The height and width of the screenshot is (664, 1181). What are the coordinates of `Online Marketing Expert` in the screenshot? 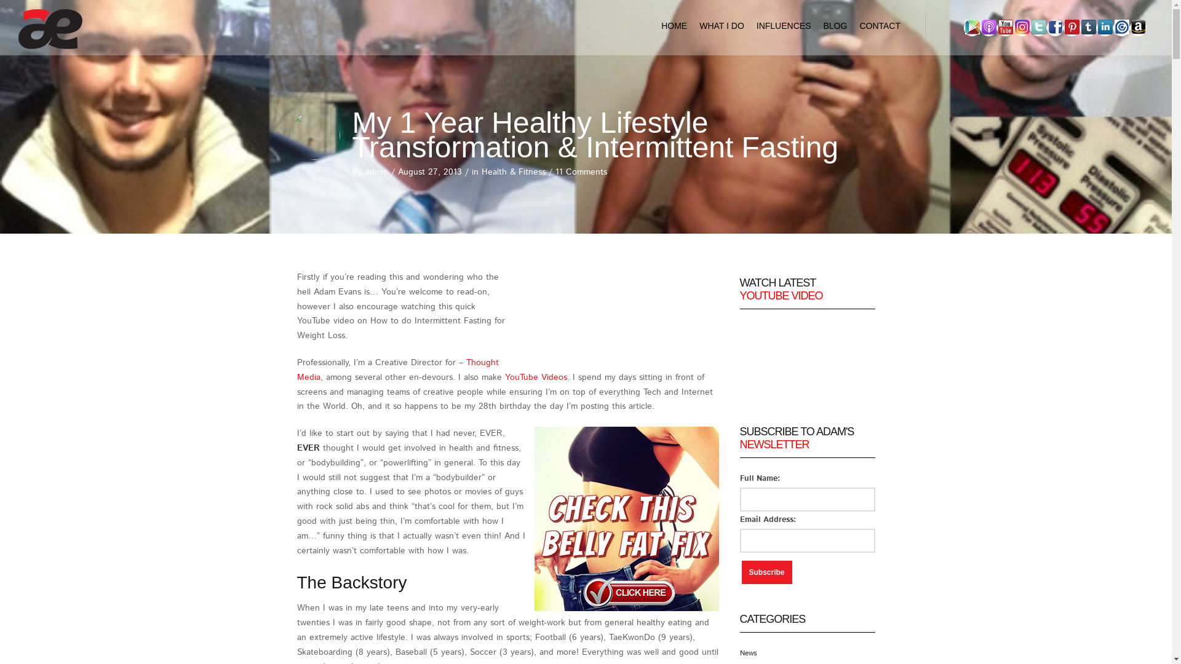 It's located at (1105, 27).